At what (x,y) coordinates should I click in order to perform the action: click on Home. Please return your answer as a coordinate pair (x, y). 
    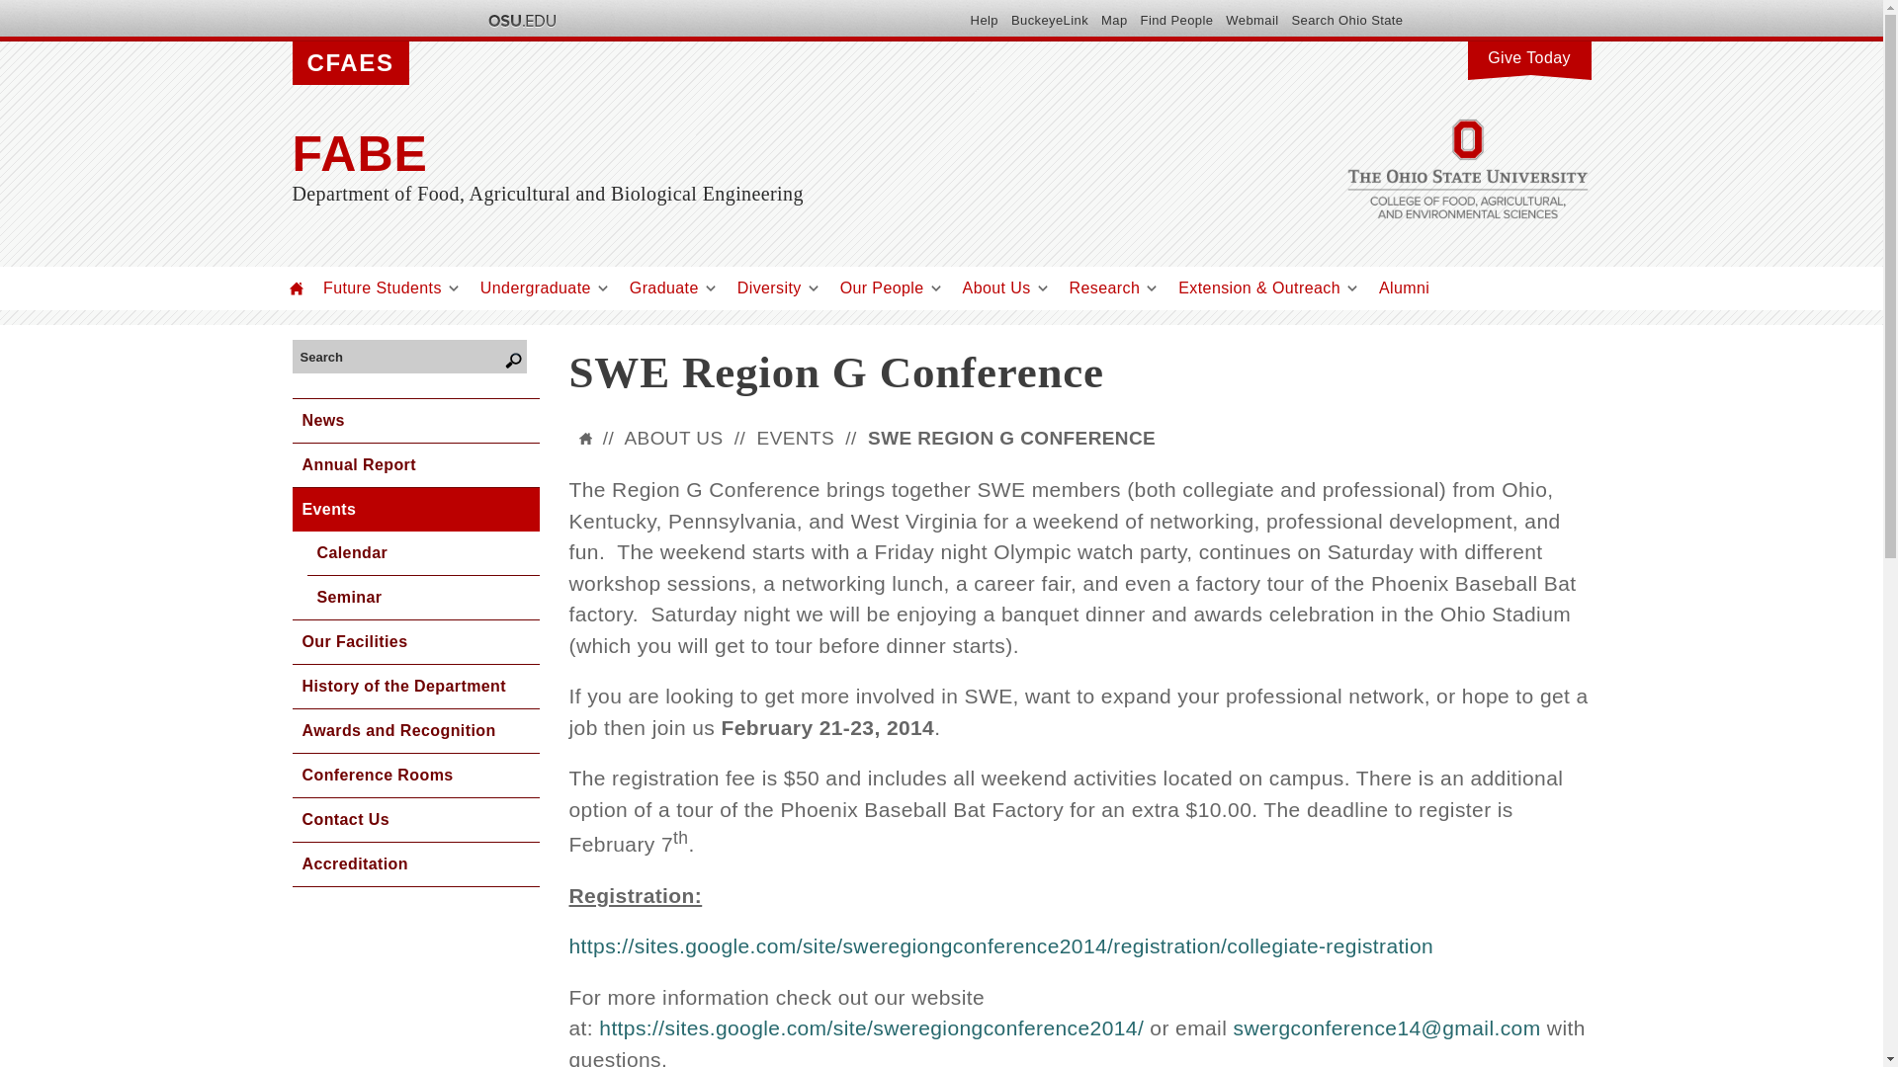
    Looking at the image, I should click on (746, 154).